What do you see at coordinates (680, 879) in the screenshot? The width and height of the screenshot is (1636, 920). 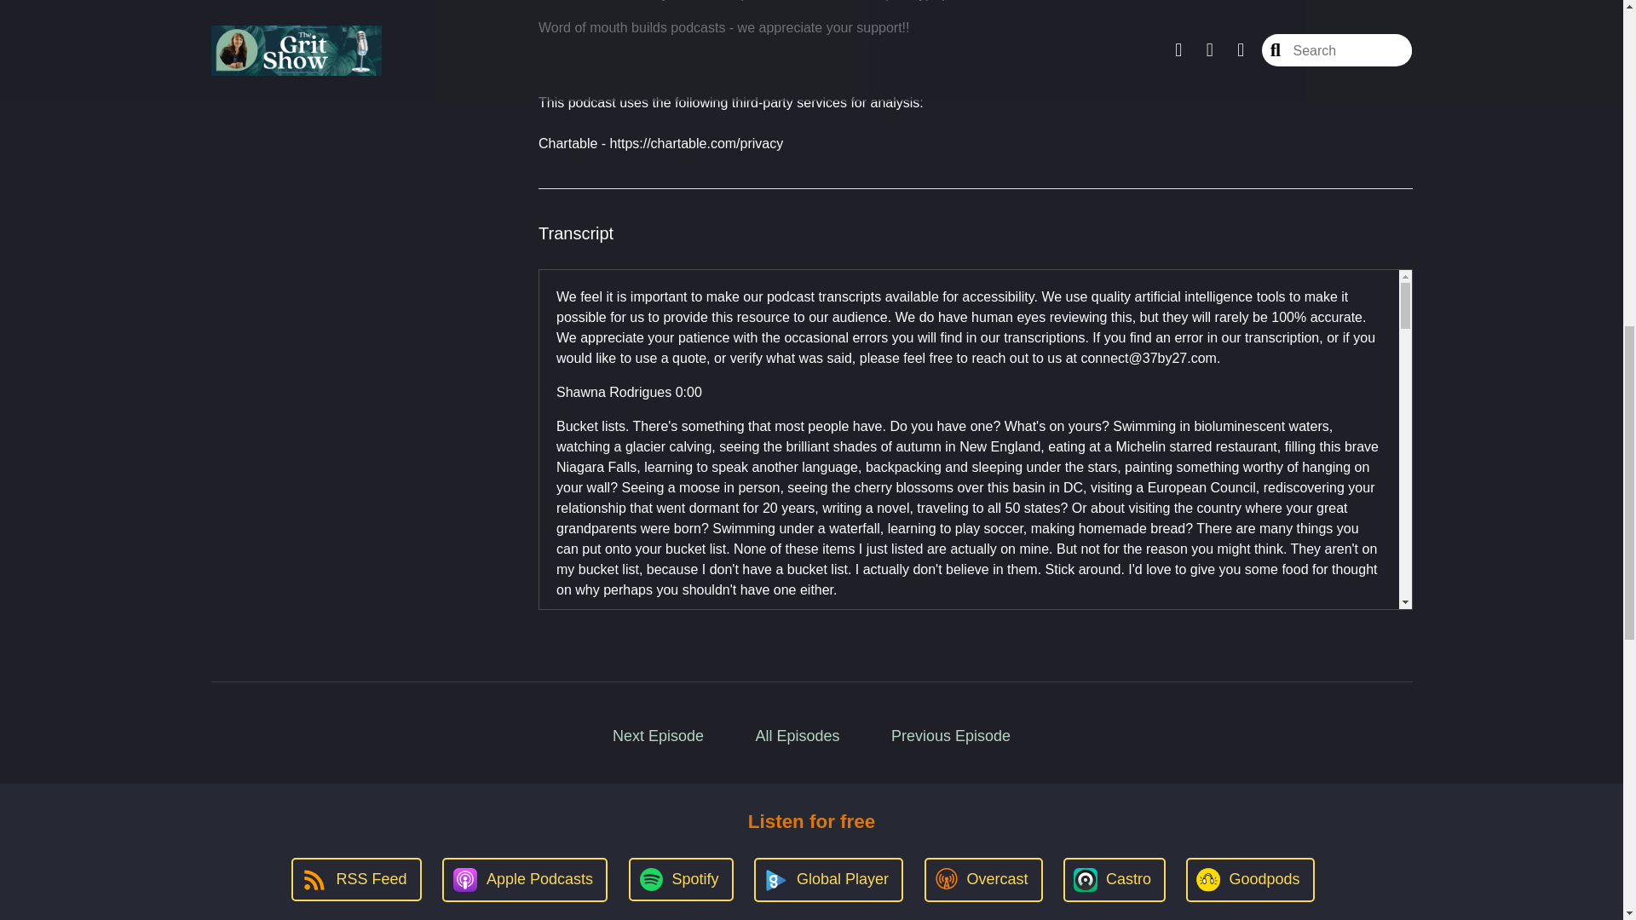 I see `Spotify` at bounding box center [680, 879].